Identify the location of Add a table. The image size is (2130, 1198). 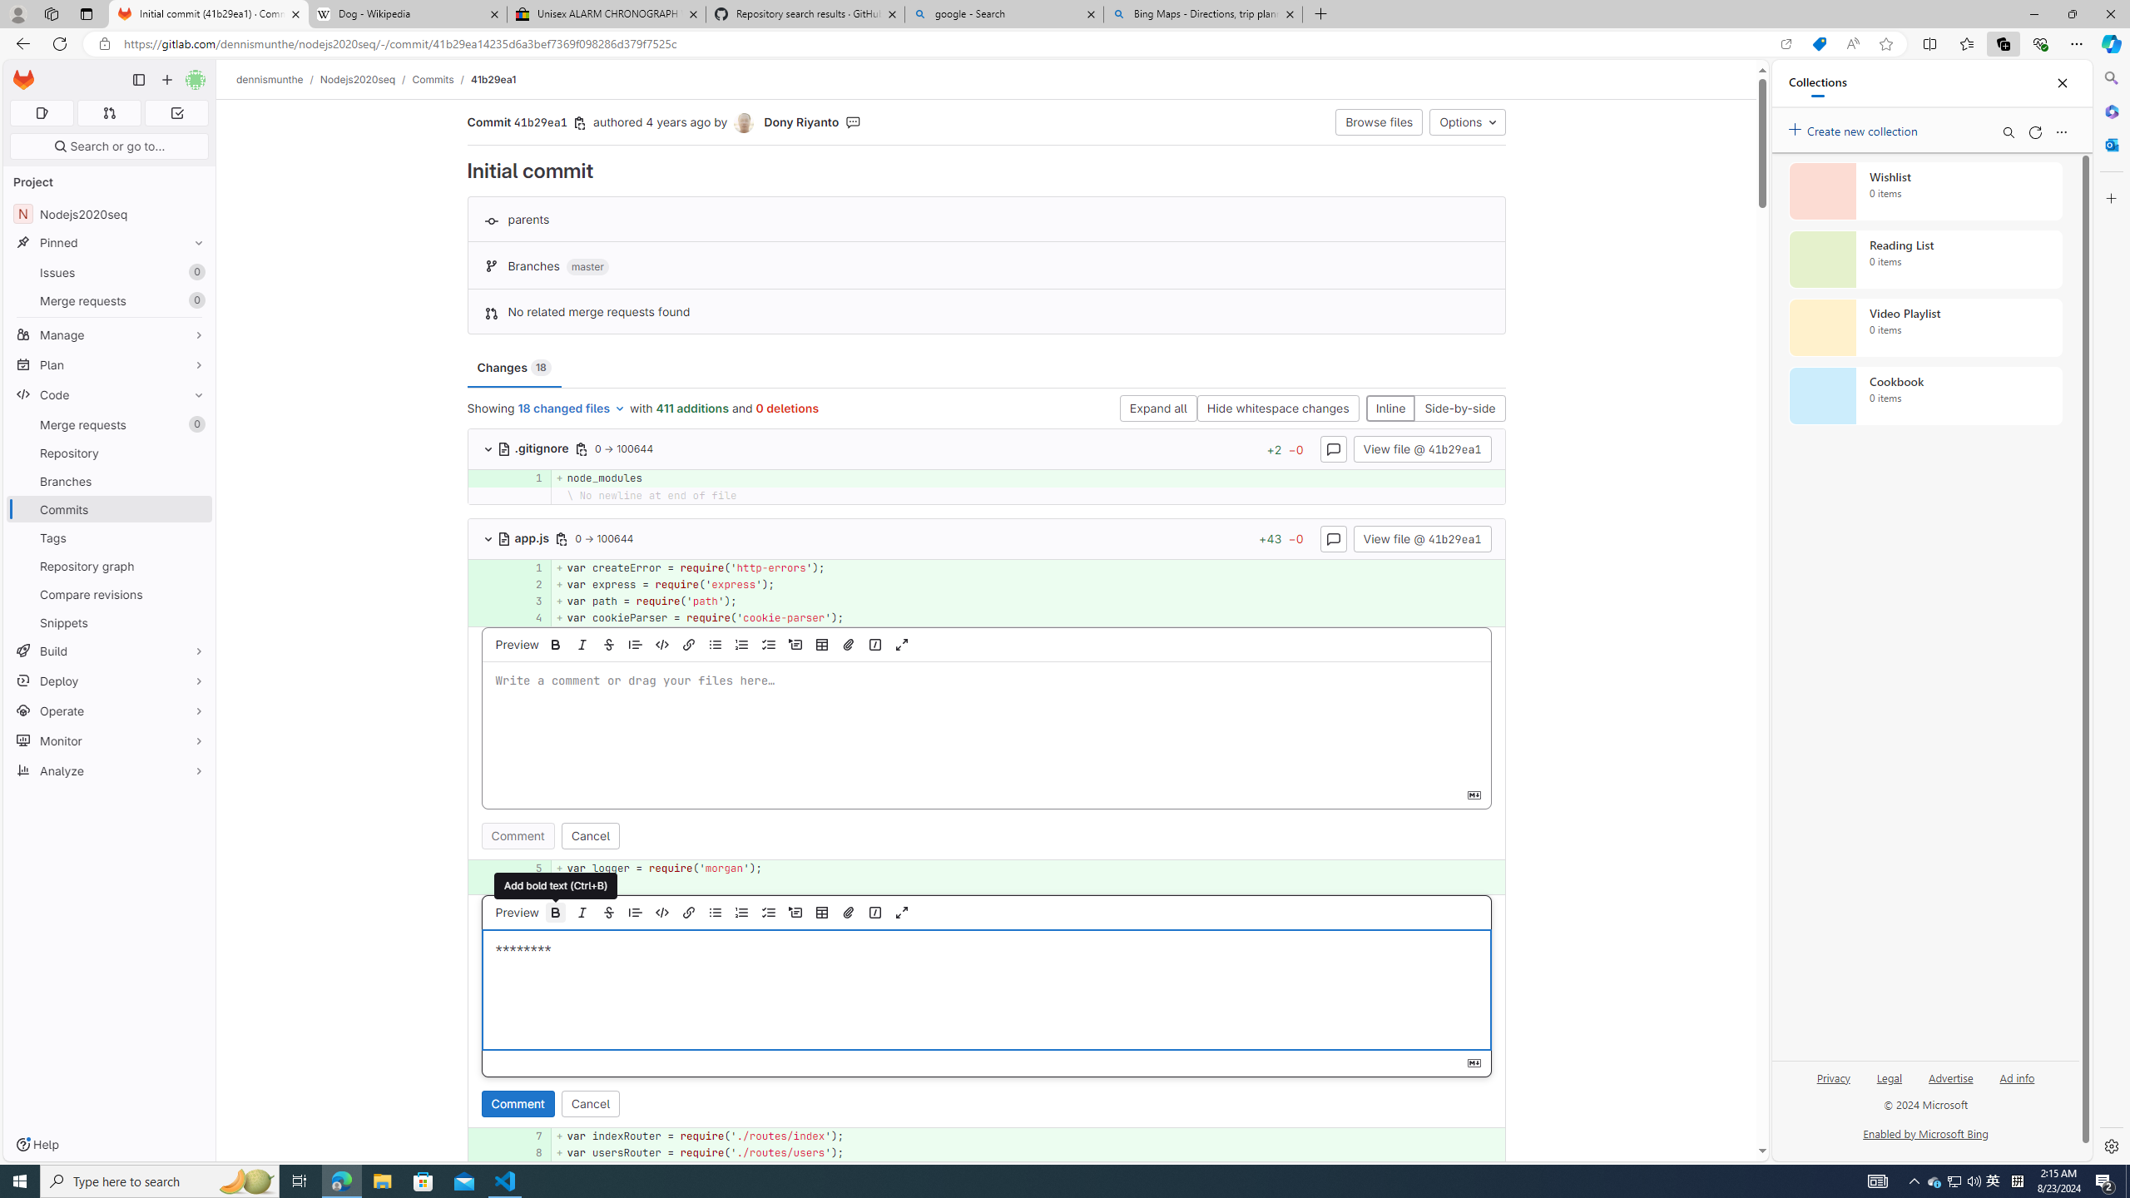
(822, 912).